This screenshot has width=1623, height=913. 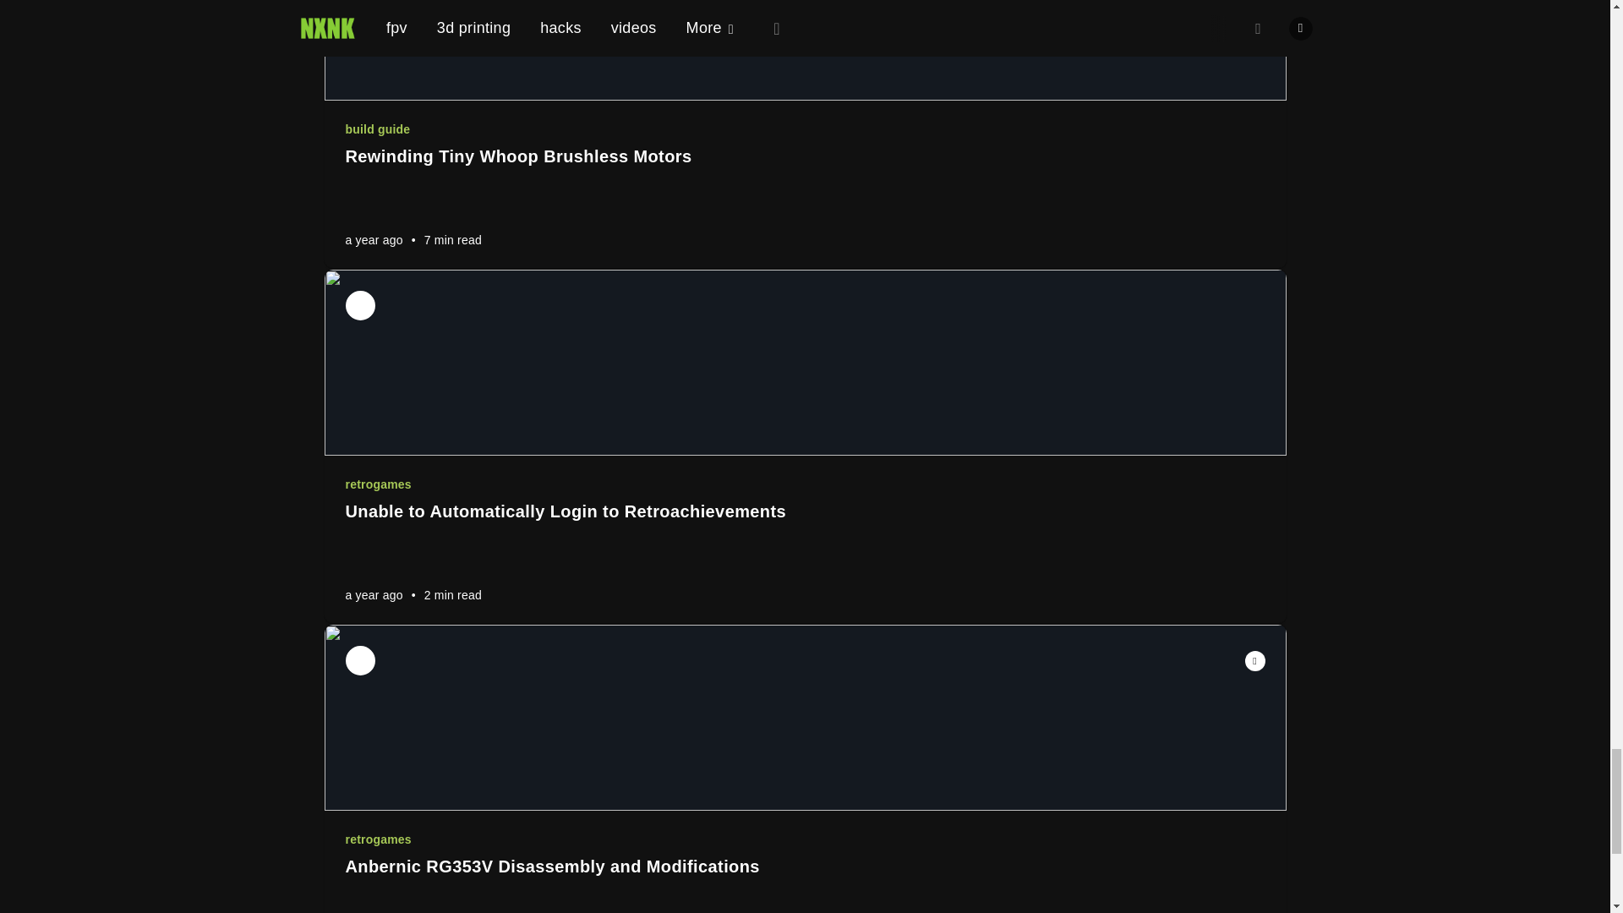 I want to click on Rewinding Tiny Whoop Brushless Motors, so click(x=804, y=156).